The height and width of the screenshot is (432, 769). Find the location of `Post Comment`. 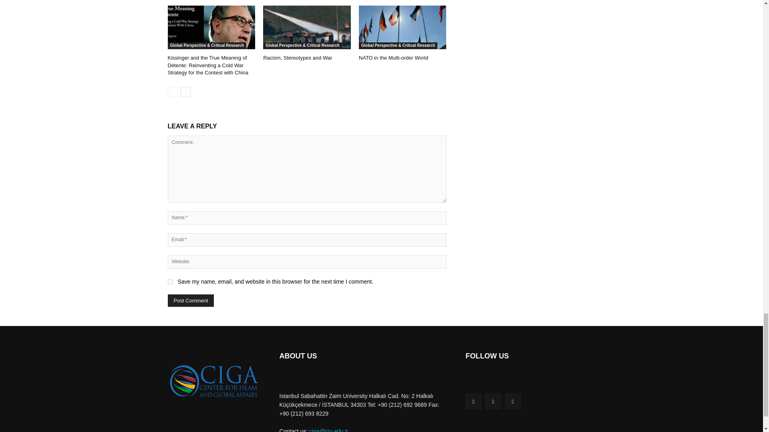

Post Comment is located at coordinates (191, 300).